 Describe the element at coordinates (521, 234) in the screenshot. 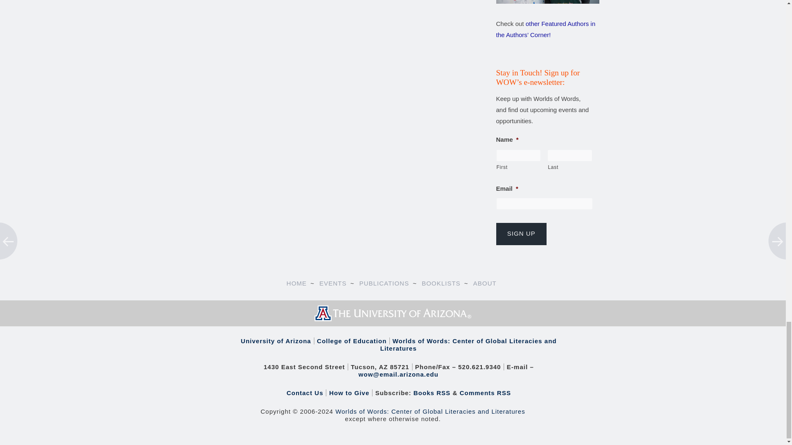

I see `Sign Up` at that location.